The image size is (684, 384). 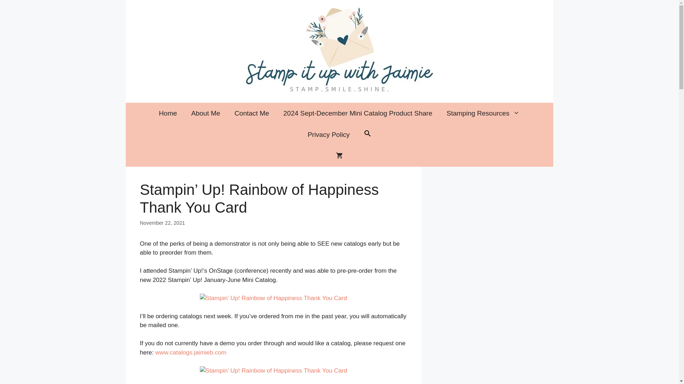 What do you see at coordinates (328, 134) in the screenshot?
I see `Privacy Policy` at bounding box center [328, 134].